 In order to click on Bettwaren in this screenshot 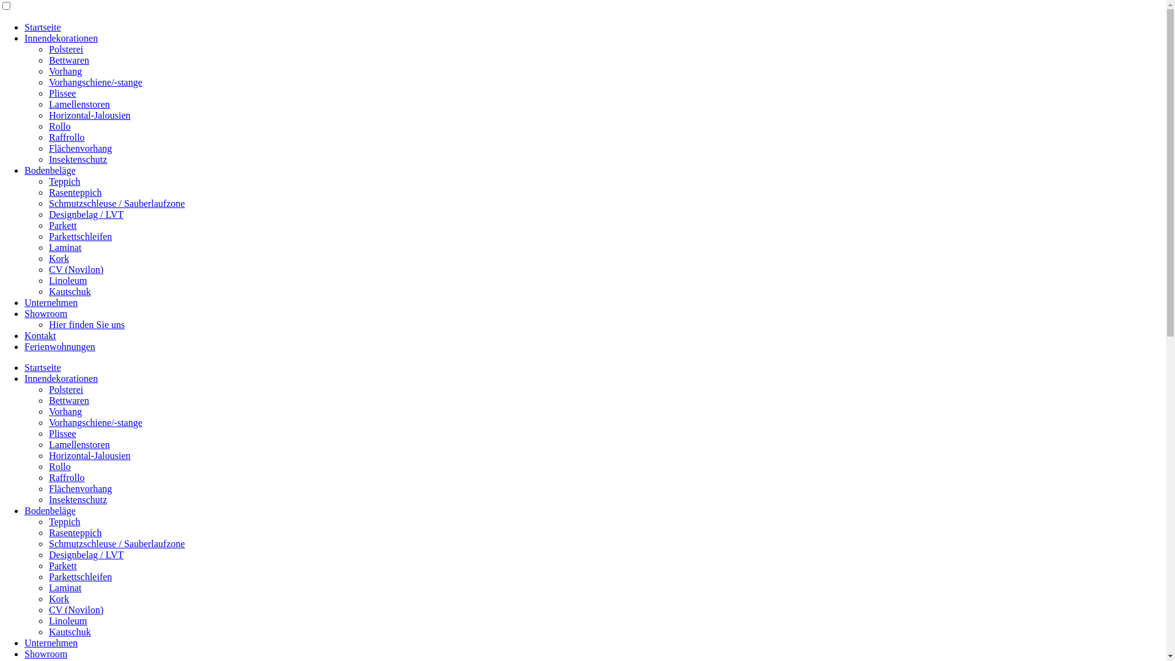, I will do `click(69, 400)`.